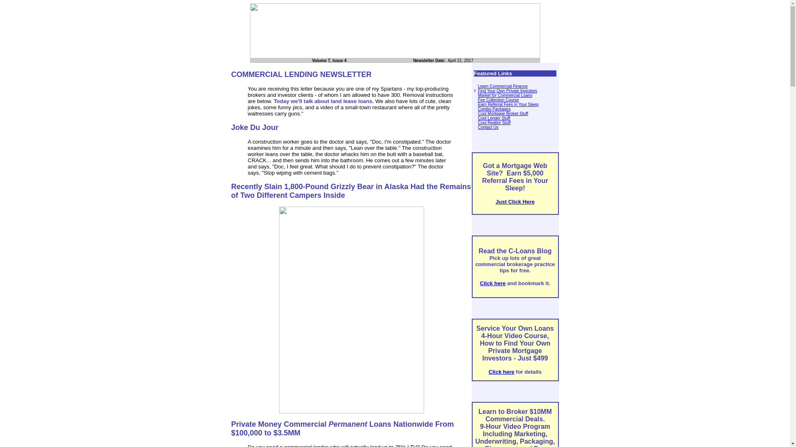 This screenshot has width=796, height=447. Describe the element at coordinates (508, 104) in the screenshot. I see `Earn Referral Fees in Your Sleep` at that location.